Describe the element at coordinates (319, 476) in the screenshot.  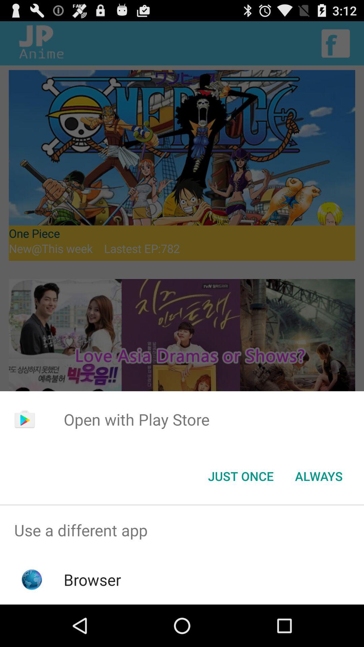
I see `choose always item` at that location.